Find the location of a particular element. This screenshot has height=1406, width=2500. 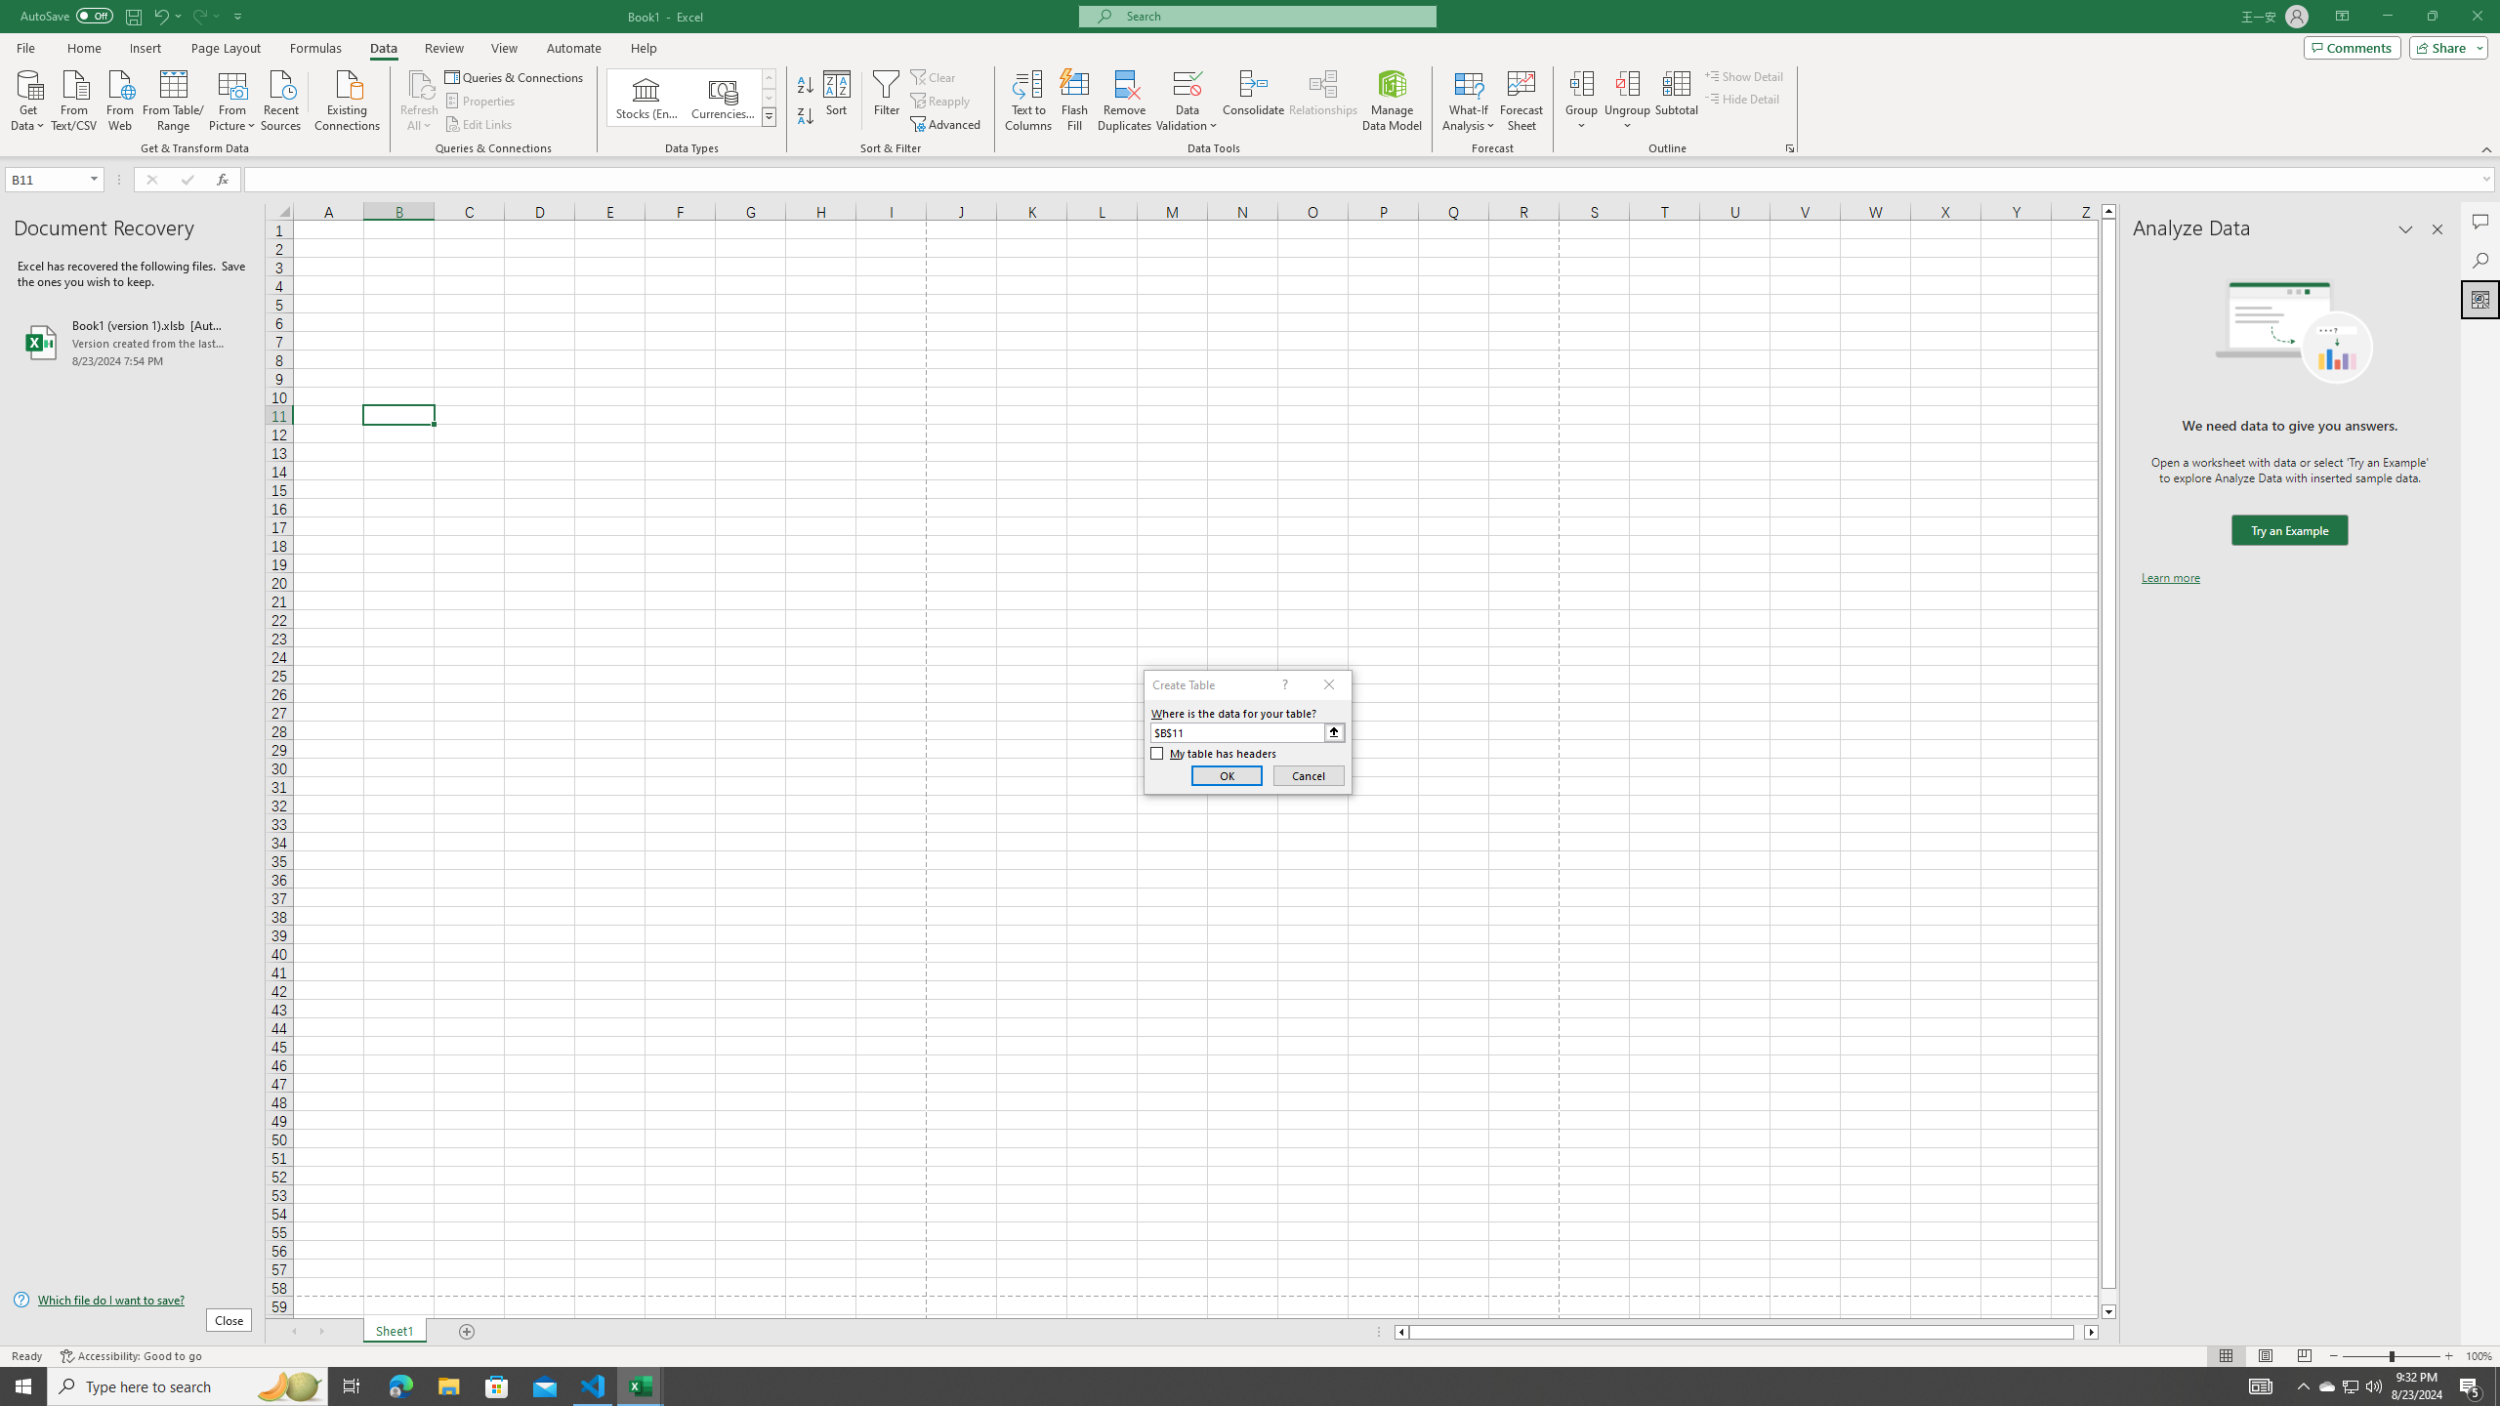

Text to Columns... is located at coordinates (1028, 101).